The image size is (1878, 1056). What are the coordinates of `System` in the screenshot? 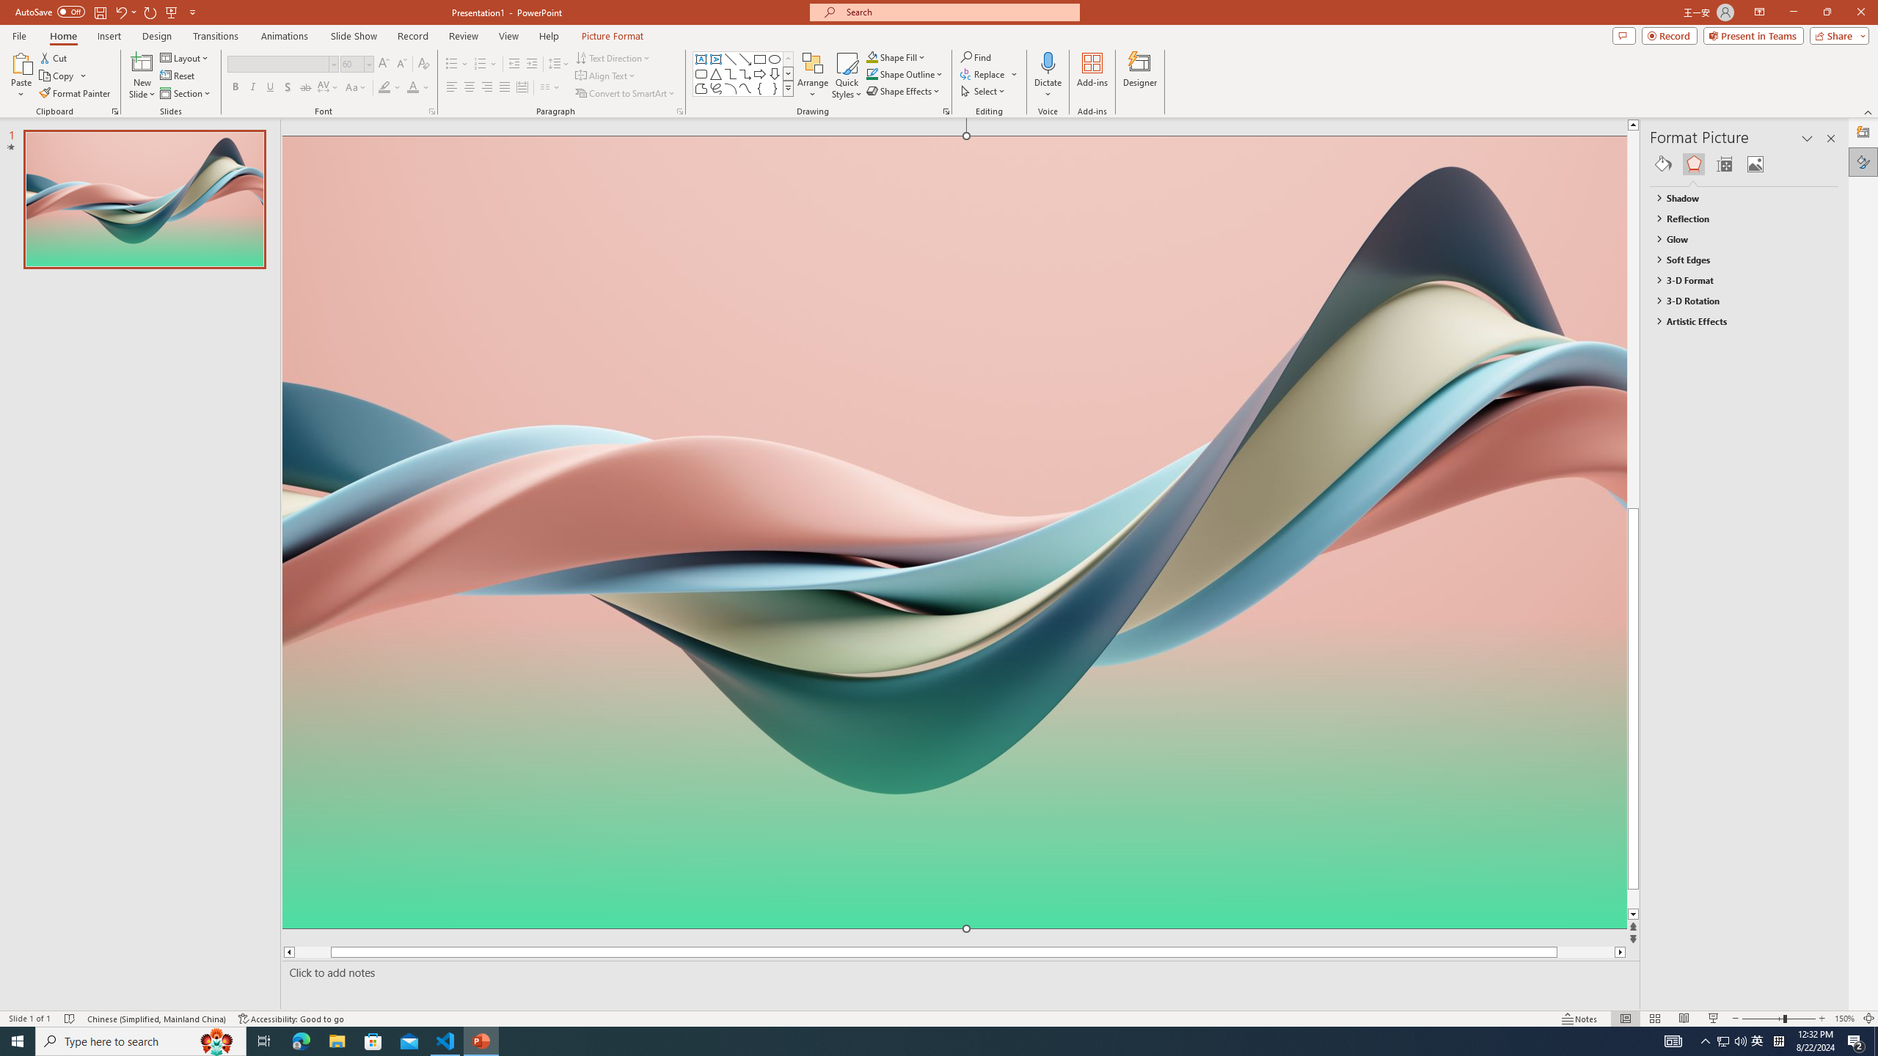 It's located at (9, 7).